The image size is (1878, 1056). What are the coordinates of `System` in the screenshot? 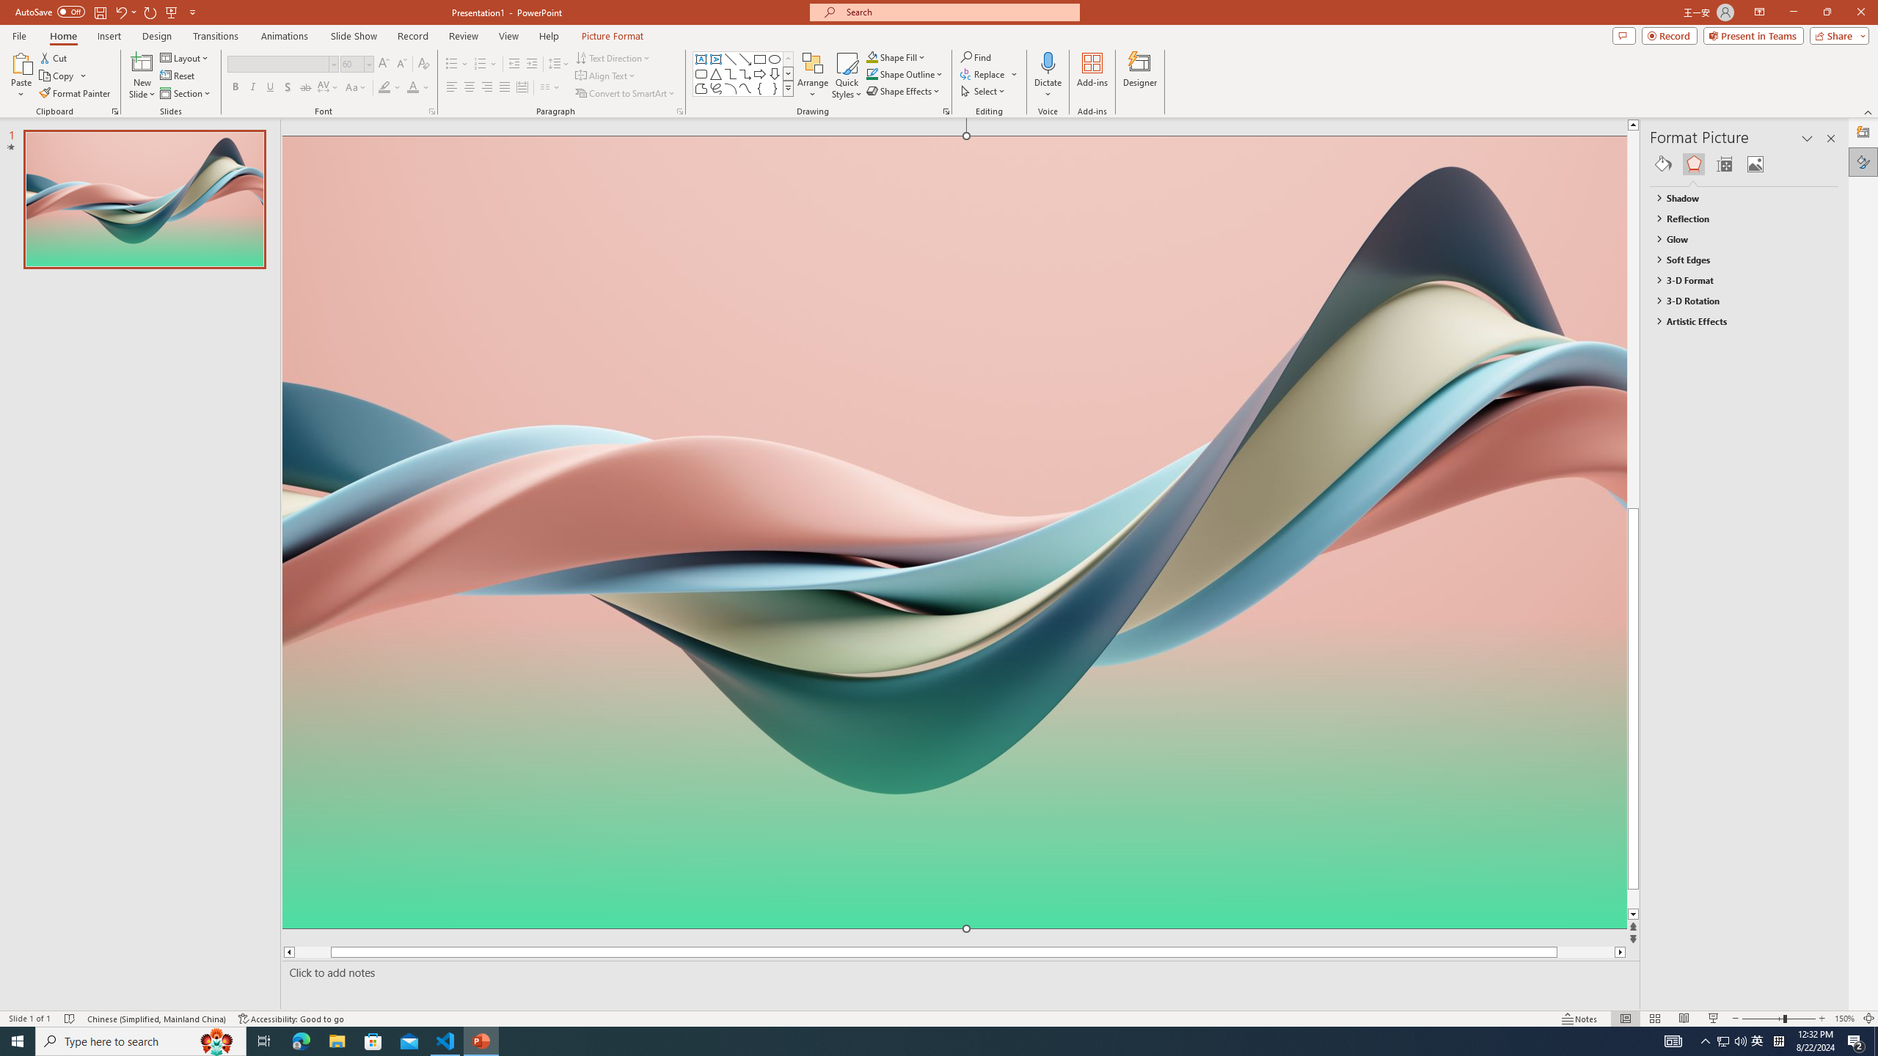 It's located at (9, 7).